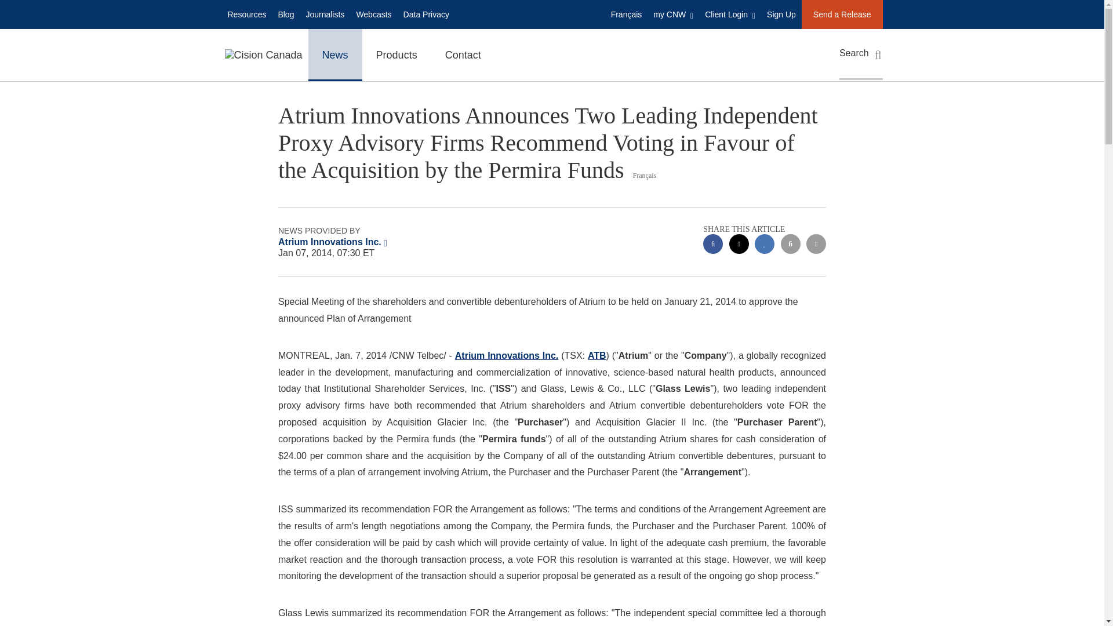 This screenshot has width=1113, height=626. Describe the element at coordinates (325, 14) in the screenshot. I see `Journalists` at that location.